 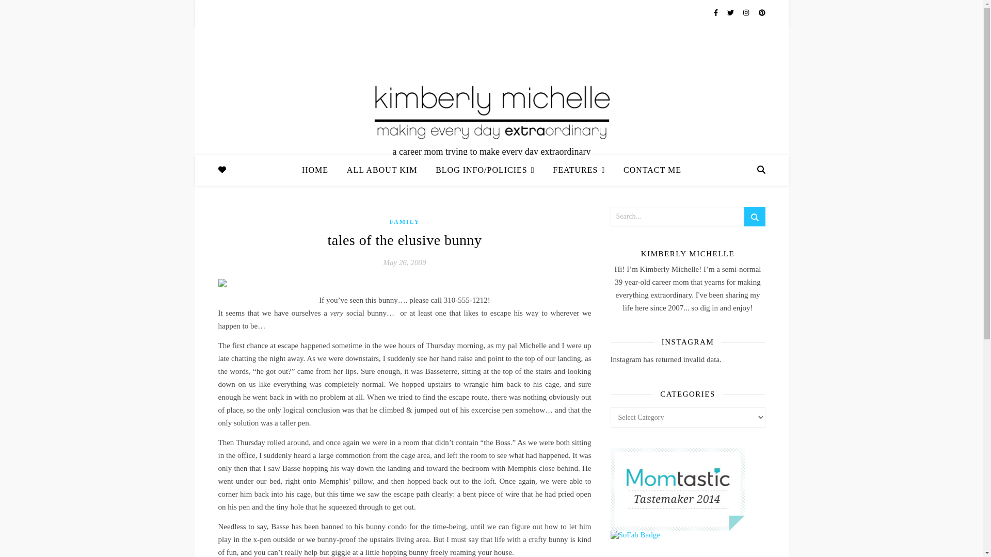 I want to click on Kimberly Michelle, so click(x=491, y=110).